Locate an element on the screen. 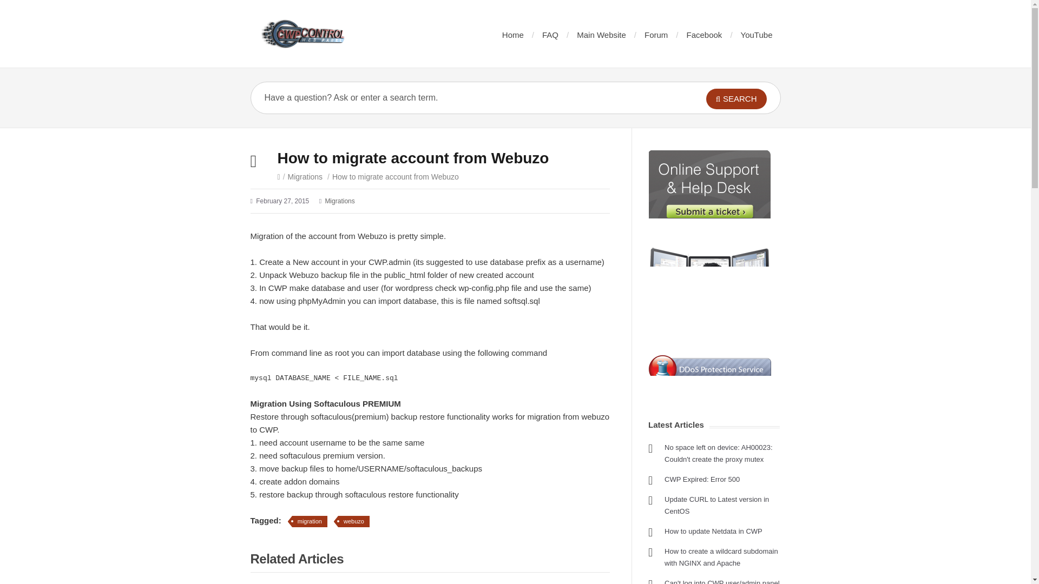 The image size is (1039, 584). Home is located at coordinates (512, 35).